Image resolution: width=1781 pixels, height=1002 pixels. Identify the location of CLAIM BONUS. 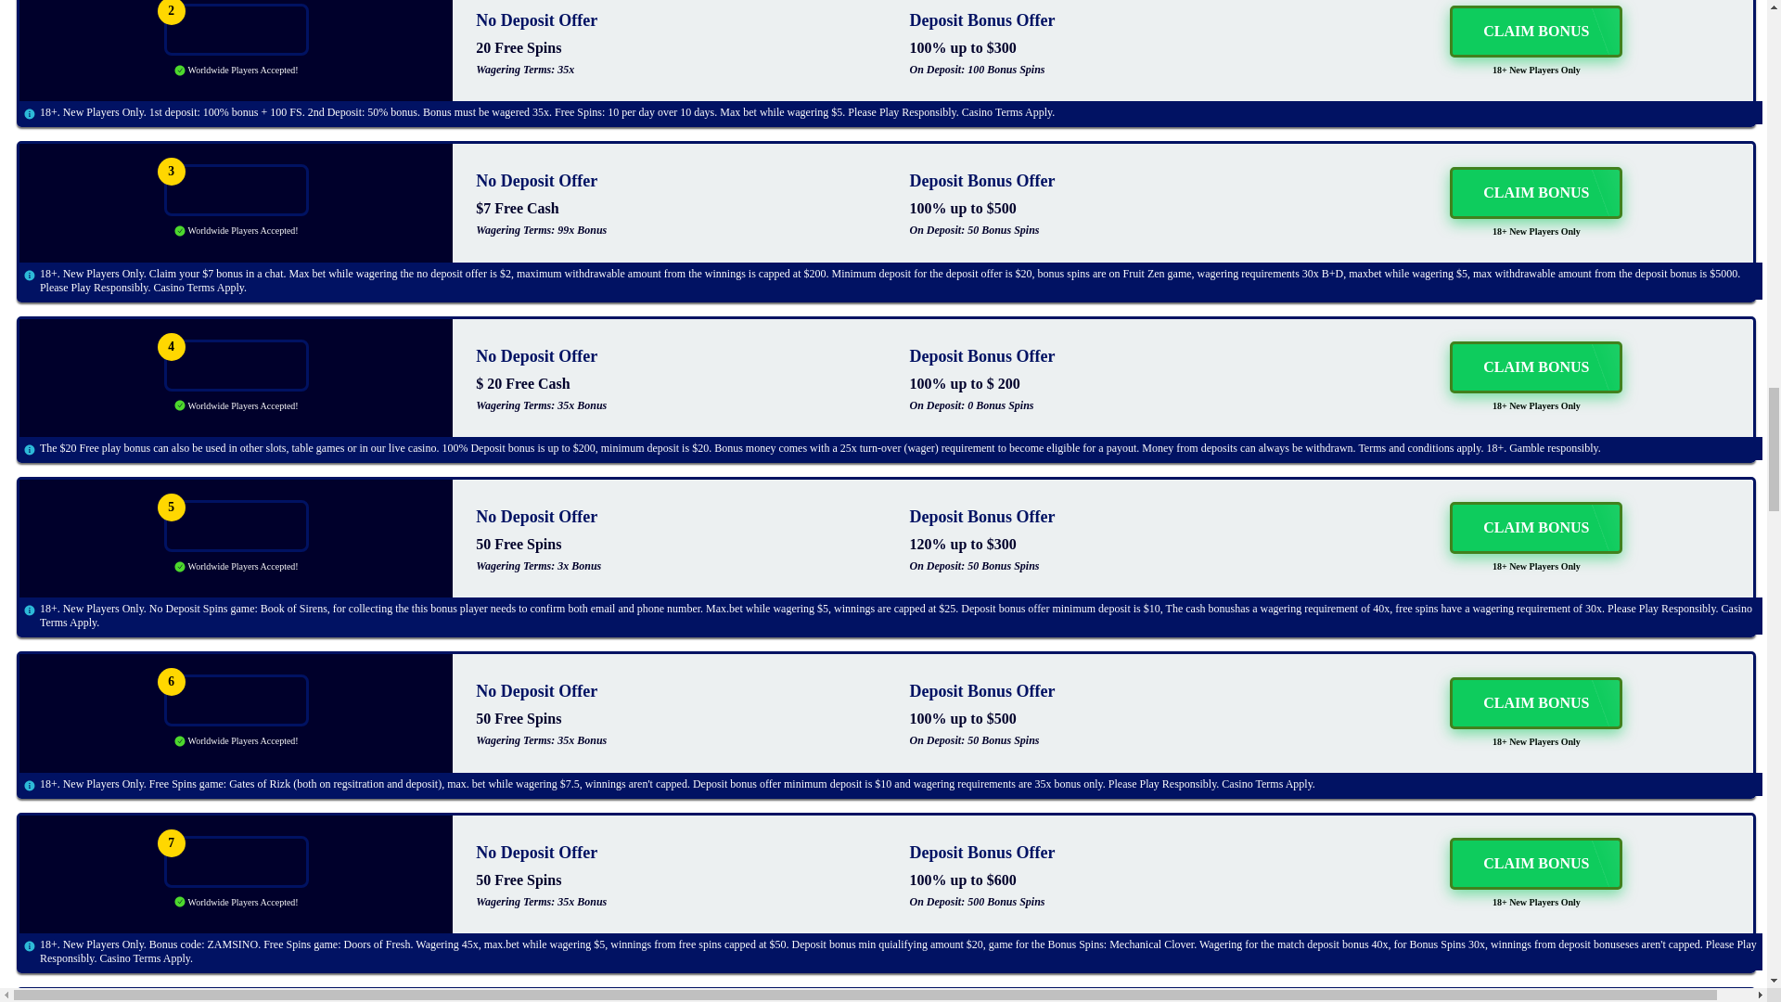
(1536, 32).